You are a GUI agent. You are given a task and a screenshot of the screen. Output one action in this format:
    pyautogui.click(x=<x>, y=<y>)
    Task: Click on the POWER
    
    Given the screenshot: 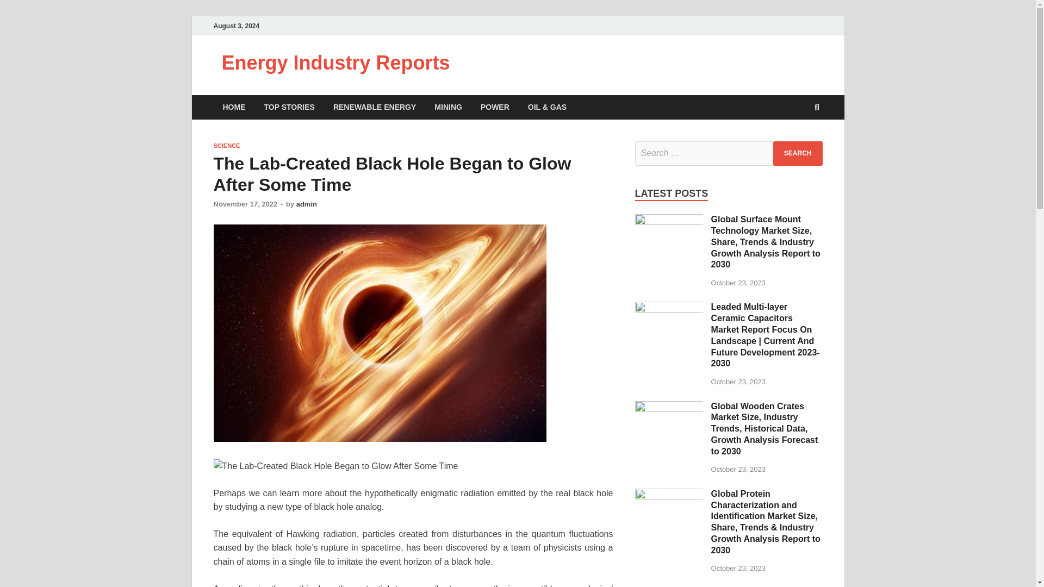 What is the action you would take?
    pyautogui.click(x=495, y=107)
    